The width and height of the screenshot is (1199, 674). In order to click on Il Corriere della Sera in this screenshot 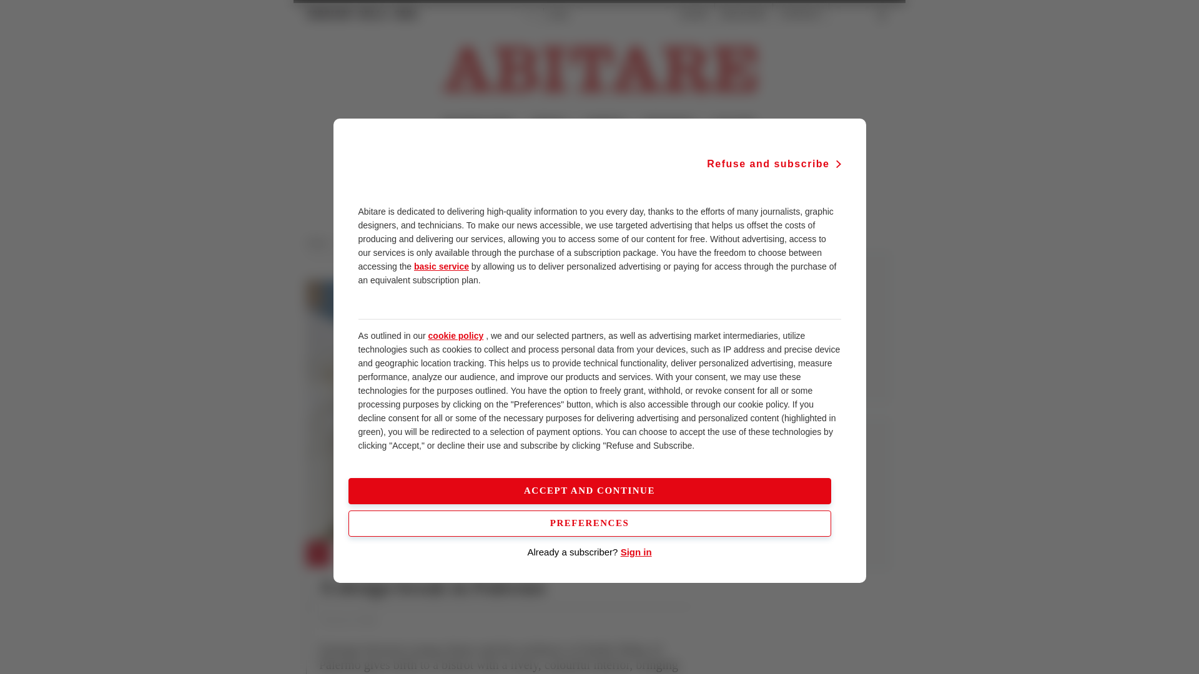, I will do `click(362, 14)`.